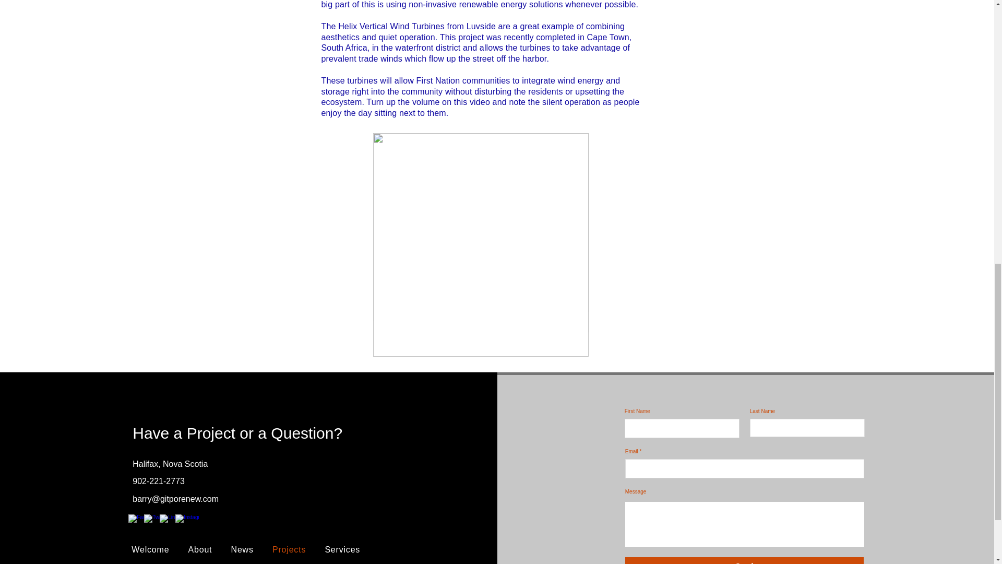  Describe the element at coordinates (242, 549) in the screenshot. I see `News` at that location.